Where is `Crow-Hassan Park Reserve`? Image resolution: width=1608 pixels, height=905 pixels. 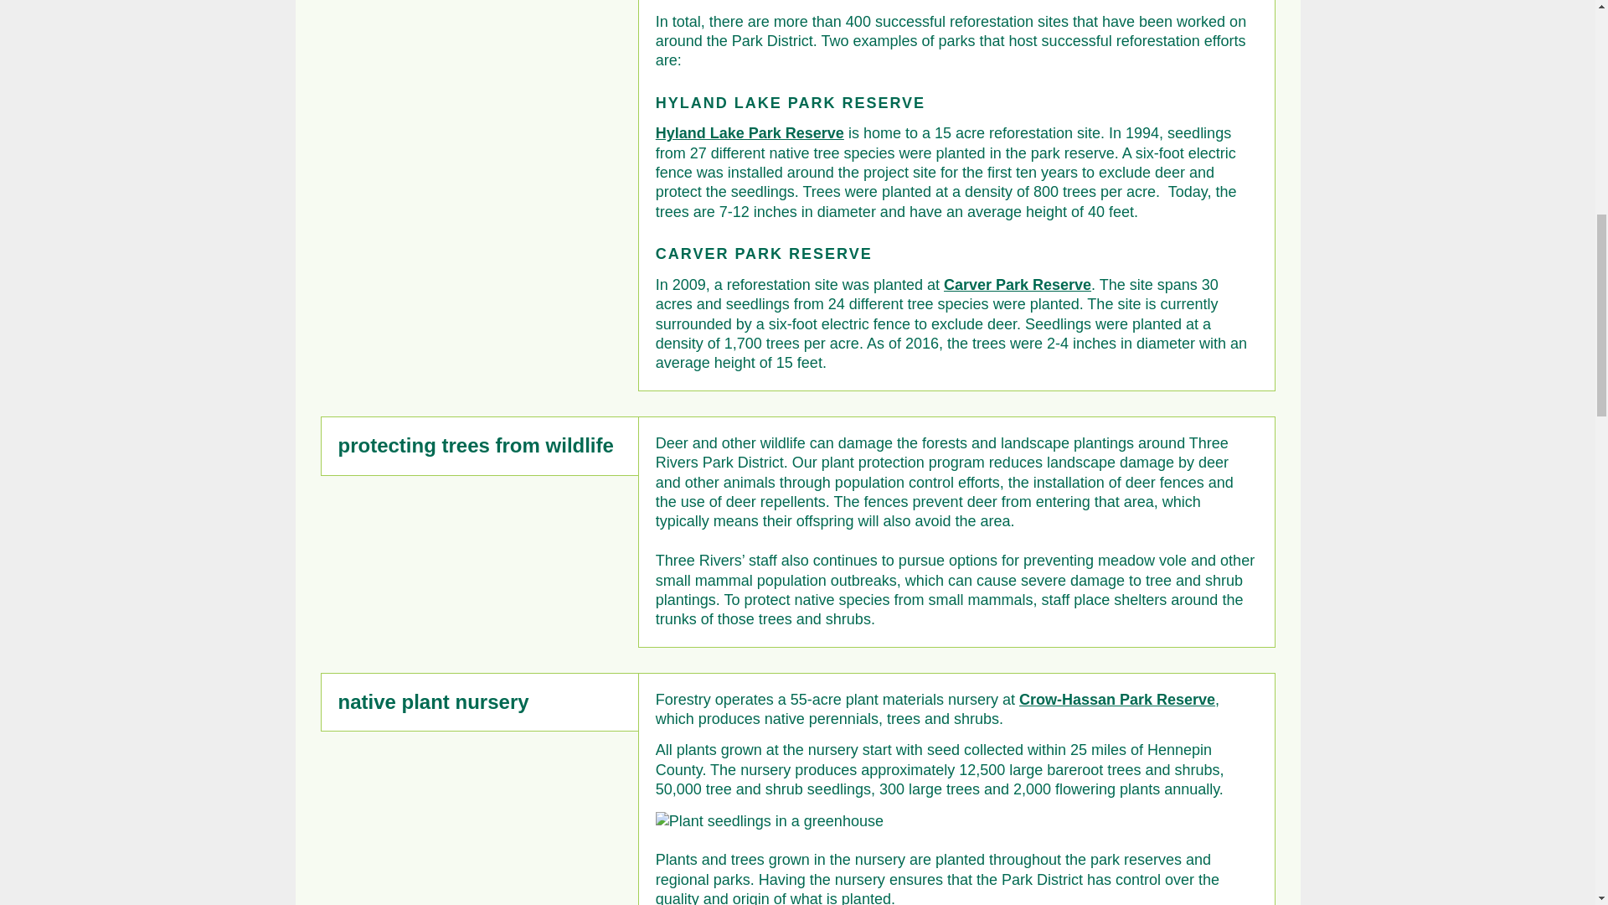 Crow-Hassan Park Reserve is located at coordinates (1117, 699).